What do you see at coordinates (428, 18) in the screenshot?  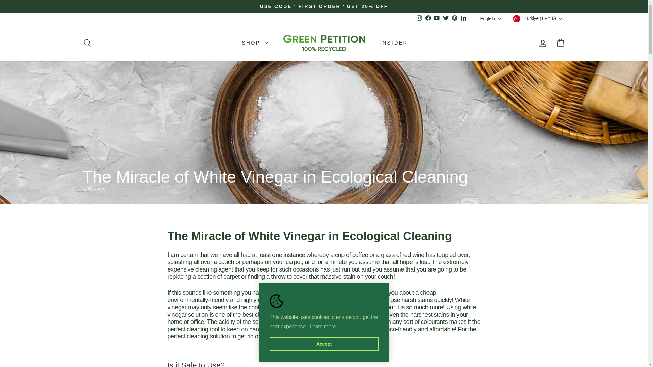 I see `Green Petition on Facebook` at bounding box center [428, 18].